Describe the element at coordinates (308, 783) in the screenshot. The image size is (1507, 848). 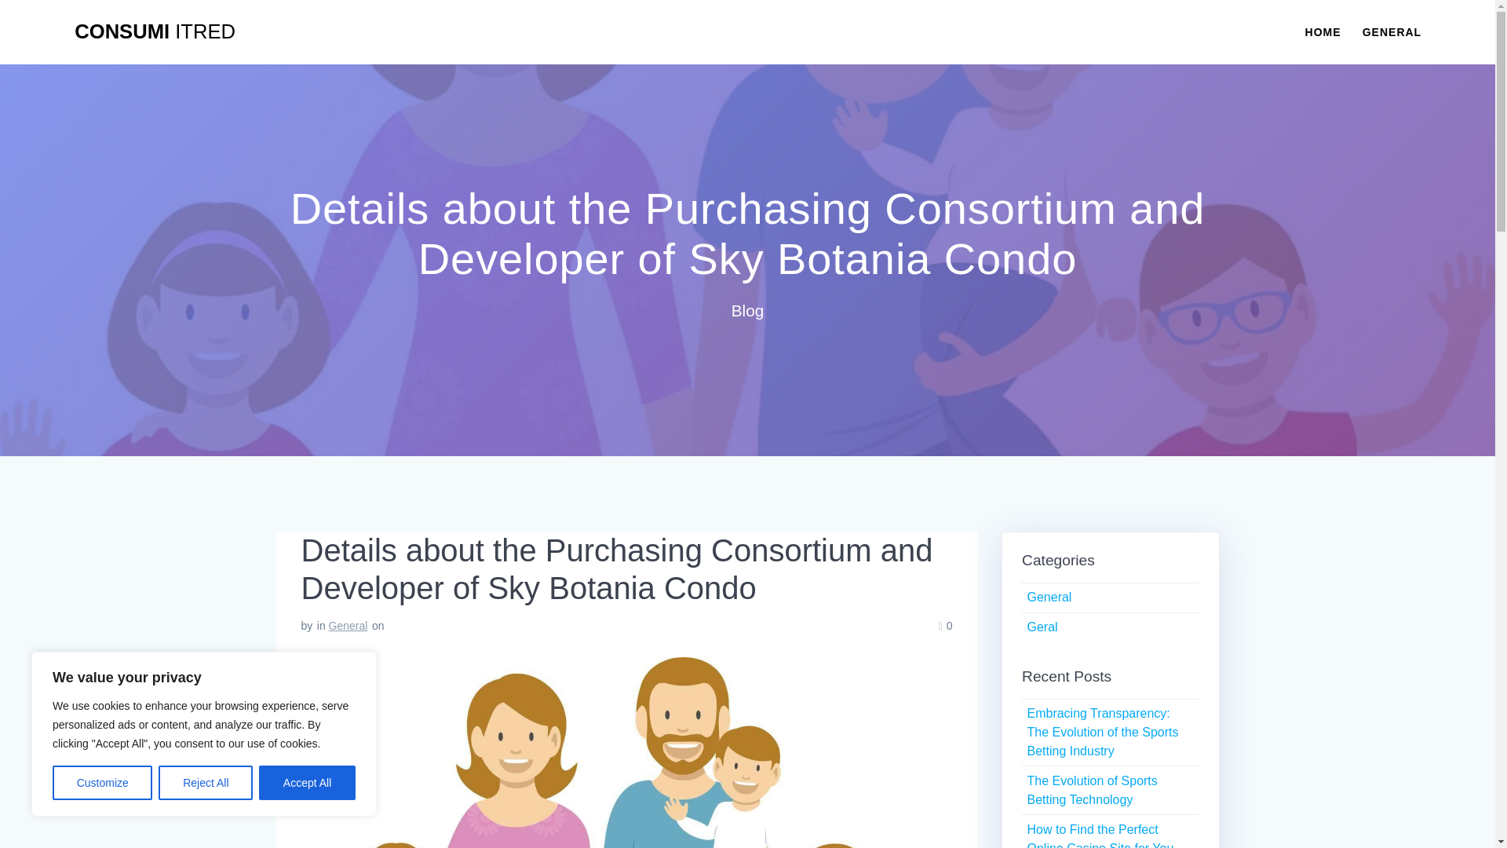
I see `Accept All` at that location.